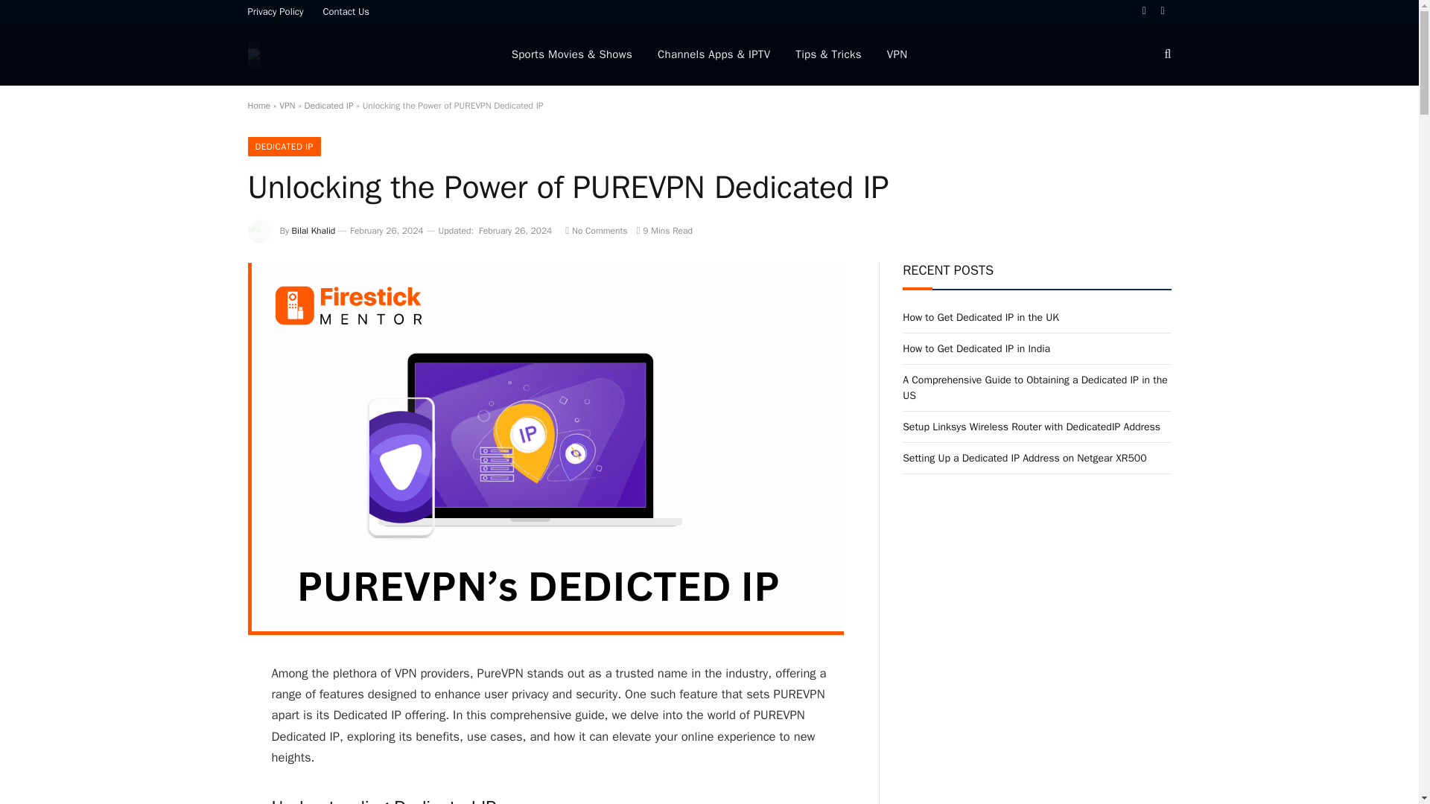 This screenshot has width=1430, height=804. Describe the element at coordinates (276, 11) in the screenshot. I see `Privacy Policy` at that location.